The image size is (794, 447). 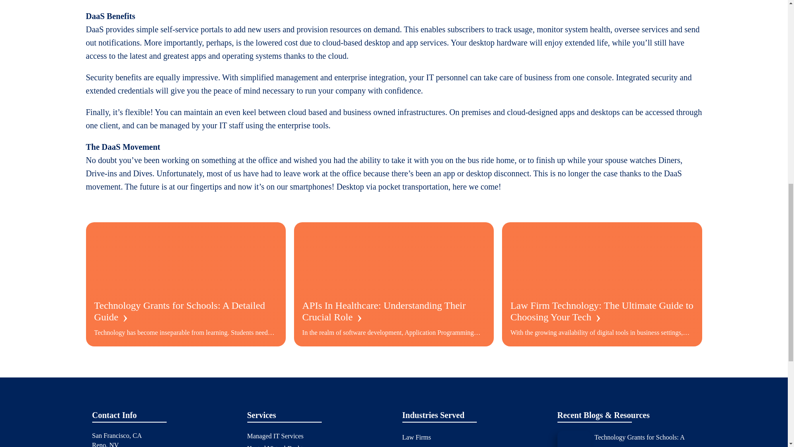 What do you see at coordinates (275, 436) in the screenshot?
I see `Managed IT Services` at bounding box center [275, 436].